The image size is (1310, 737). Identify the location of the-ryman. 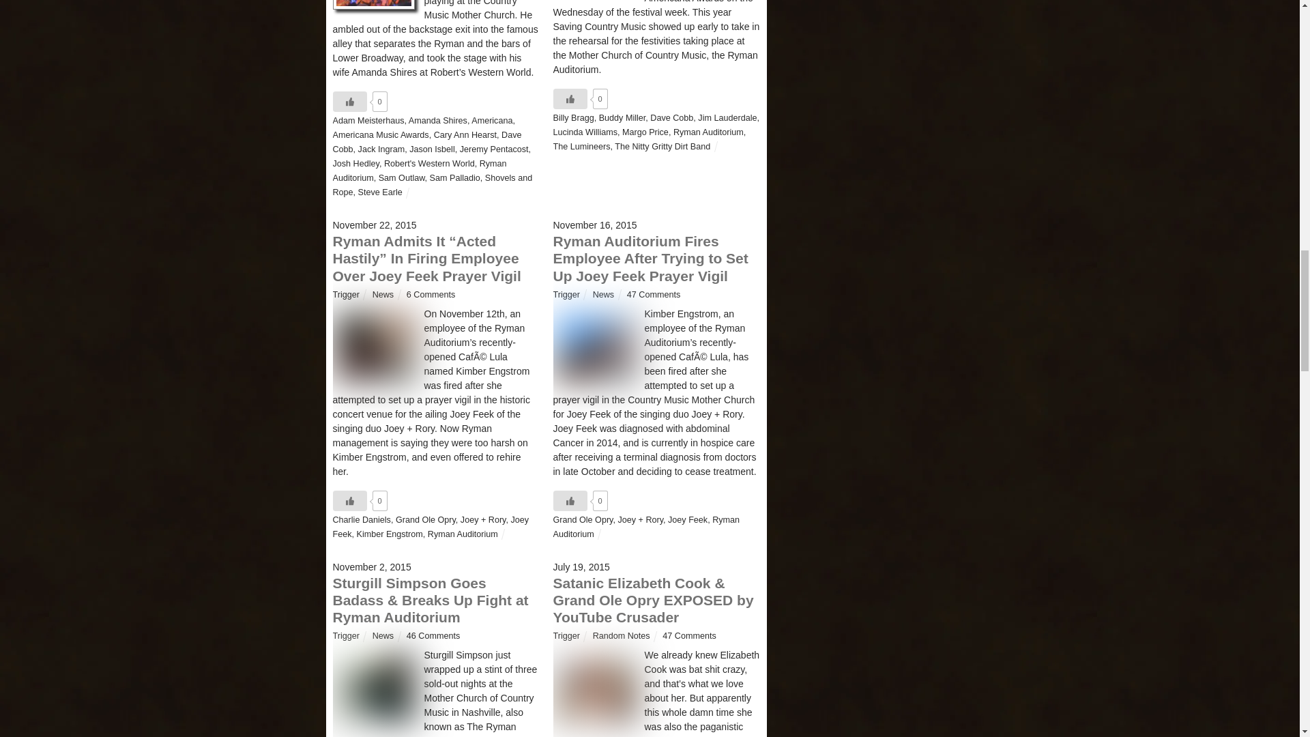
(594, 345).